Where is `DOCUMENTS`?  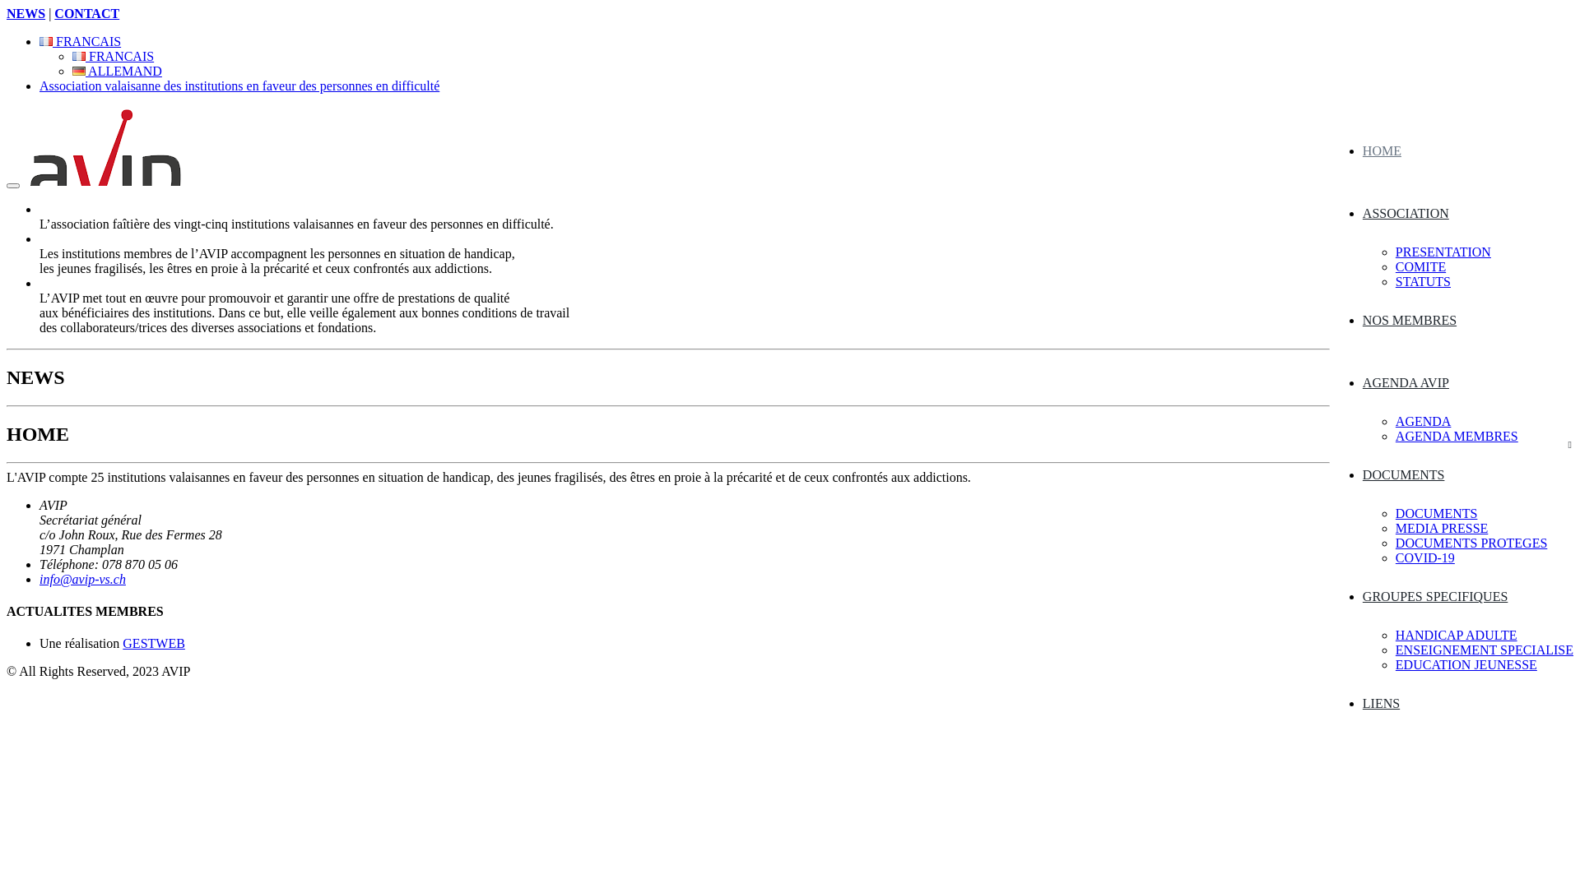
DOCUMENTS is located at coordinates (1437, 513).